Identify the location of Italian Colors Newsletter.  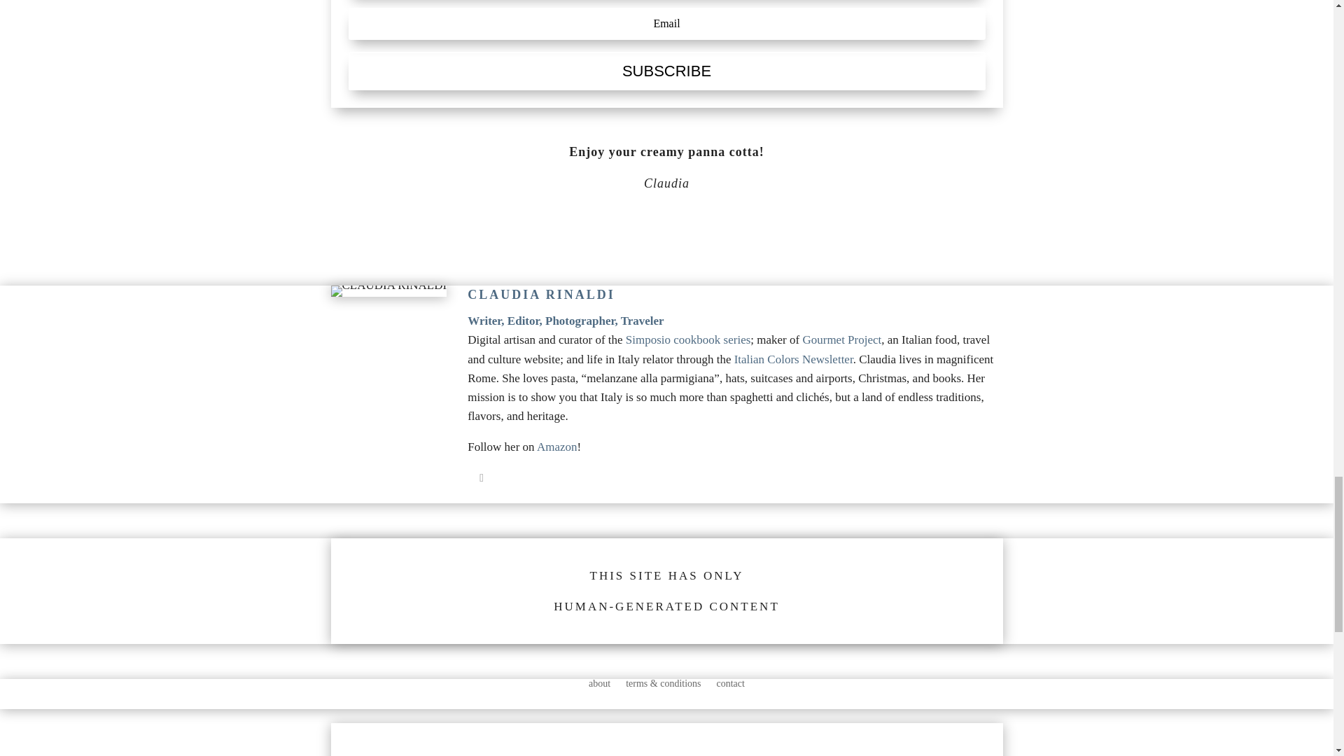
(794, 359).